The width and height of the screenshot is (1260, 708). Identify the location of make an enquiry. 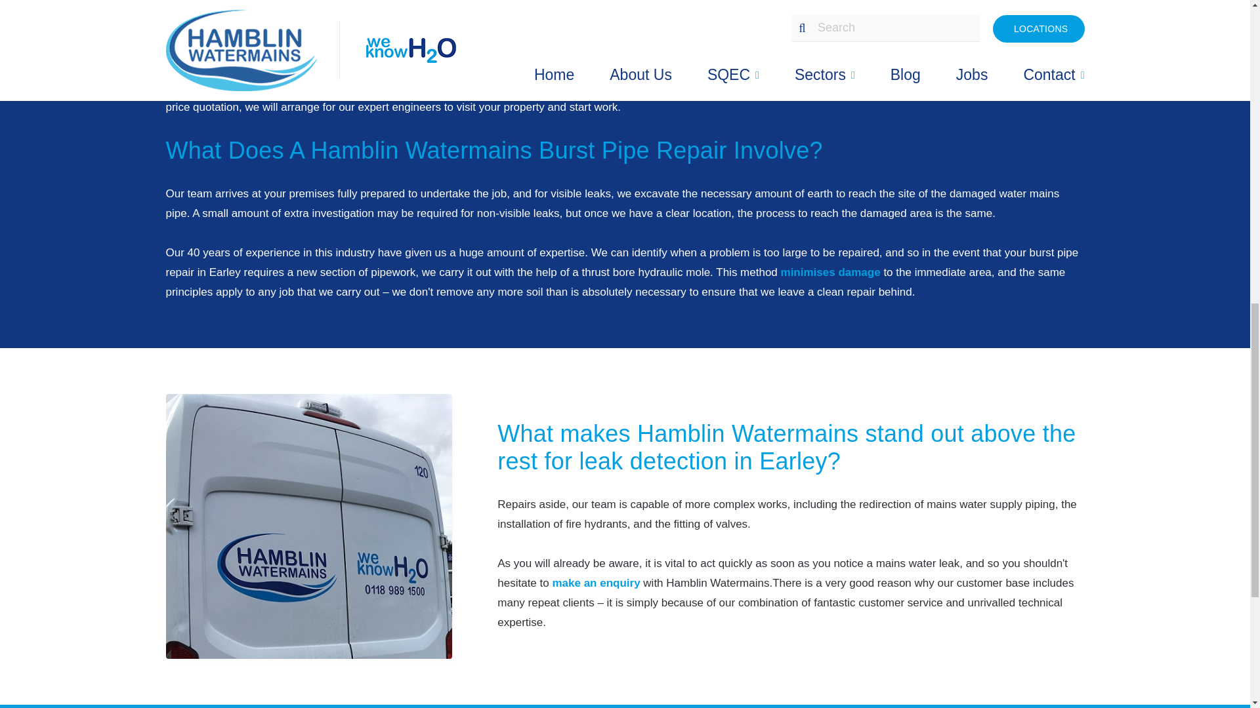
(596, 583).